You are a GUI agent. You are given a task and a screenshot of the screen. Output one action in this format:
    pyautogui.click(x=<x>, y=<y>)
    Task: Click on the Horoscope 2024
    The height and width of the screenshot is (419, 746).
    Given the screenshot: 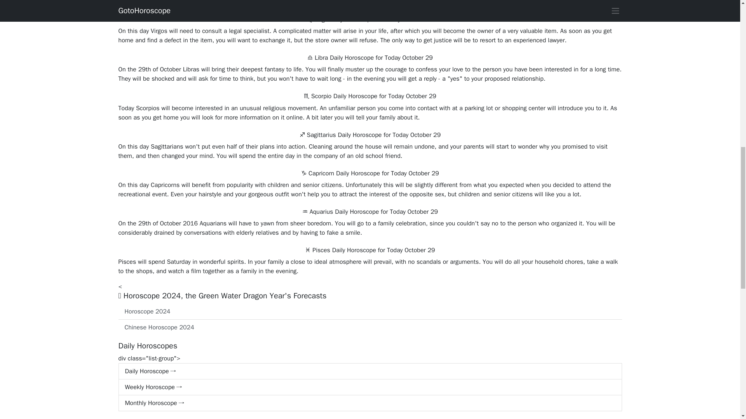 What is the action you would take?
    pyautogui.click(x=370, y=312)
    